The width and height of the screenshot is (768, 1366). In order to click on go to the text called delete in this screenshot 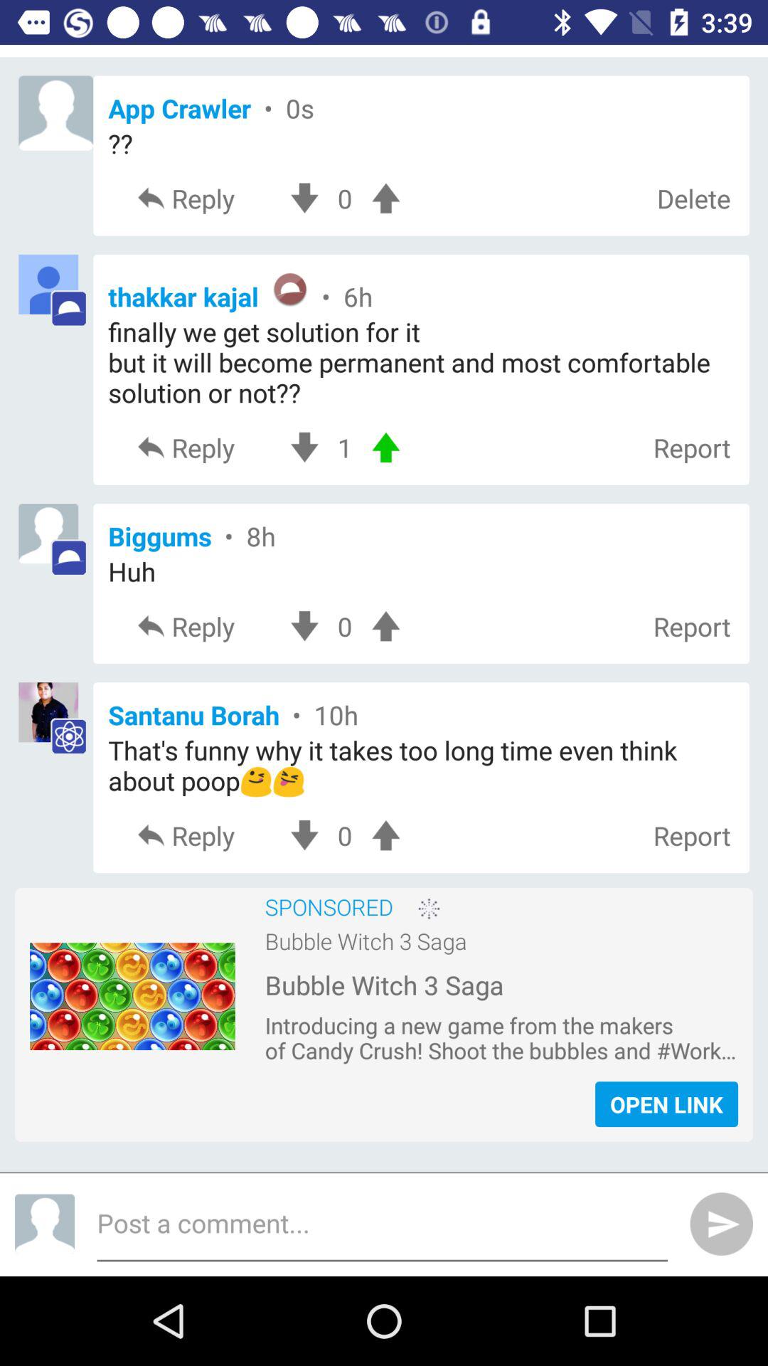, I will do `click(694, 198)`.